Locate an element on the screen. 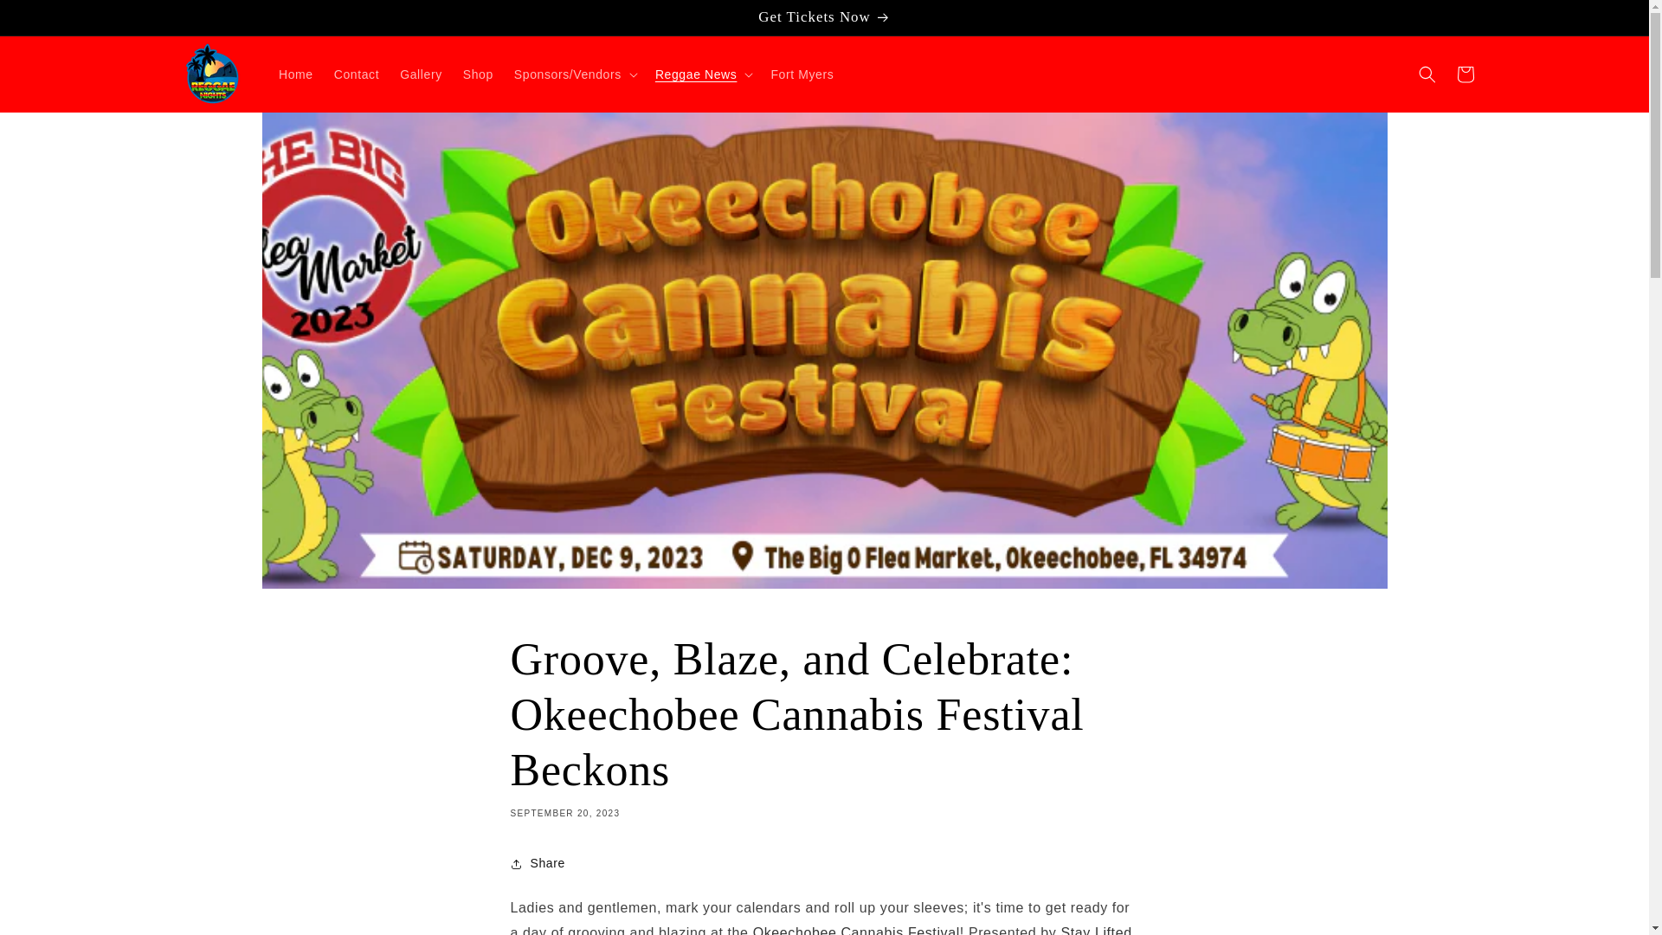 This screenshot has width=1662, height=935. Gallery is located at coordinates (421, 74).